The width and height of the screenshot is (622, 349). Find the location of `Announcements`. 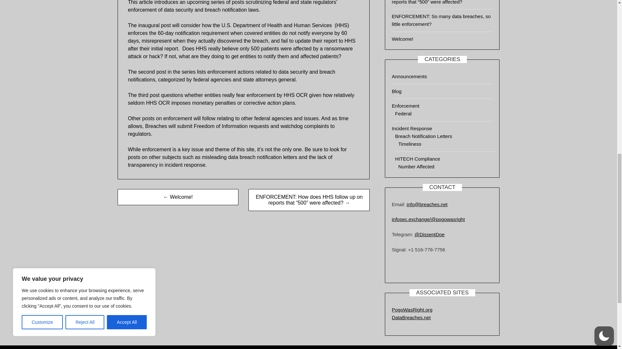

Announcements is located at coordinates (409, 76).